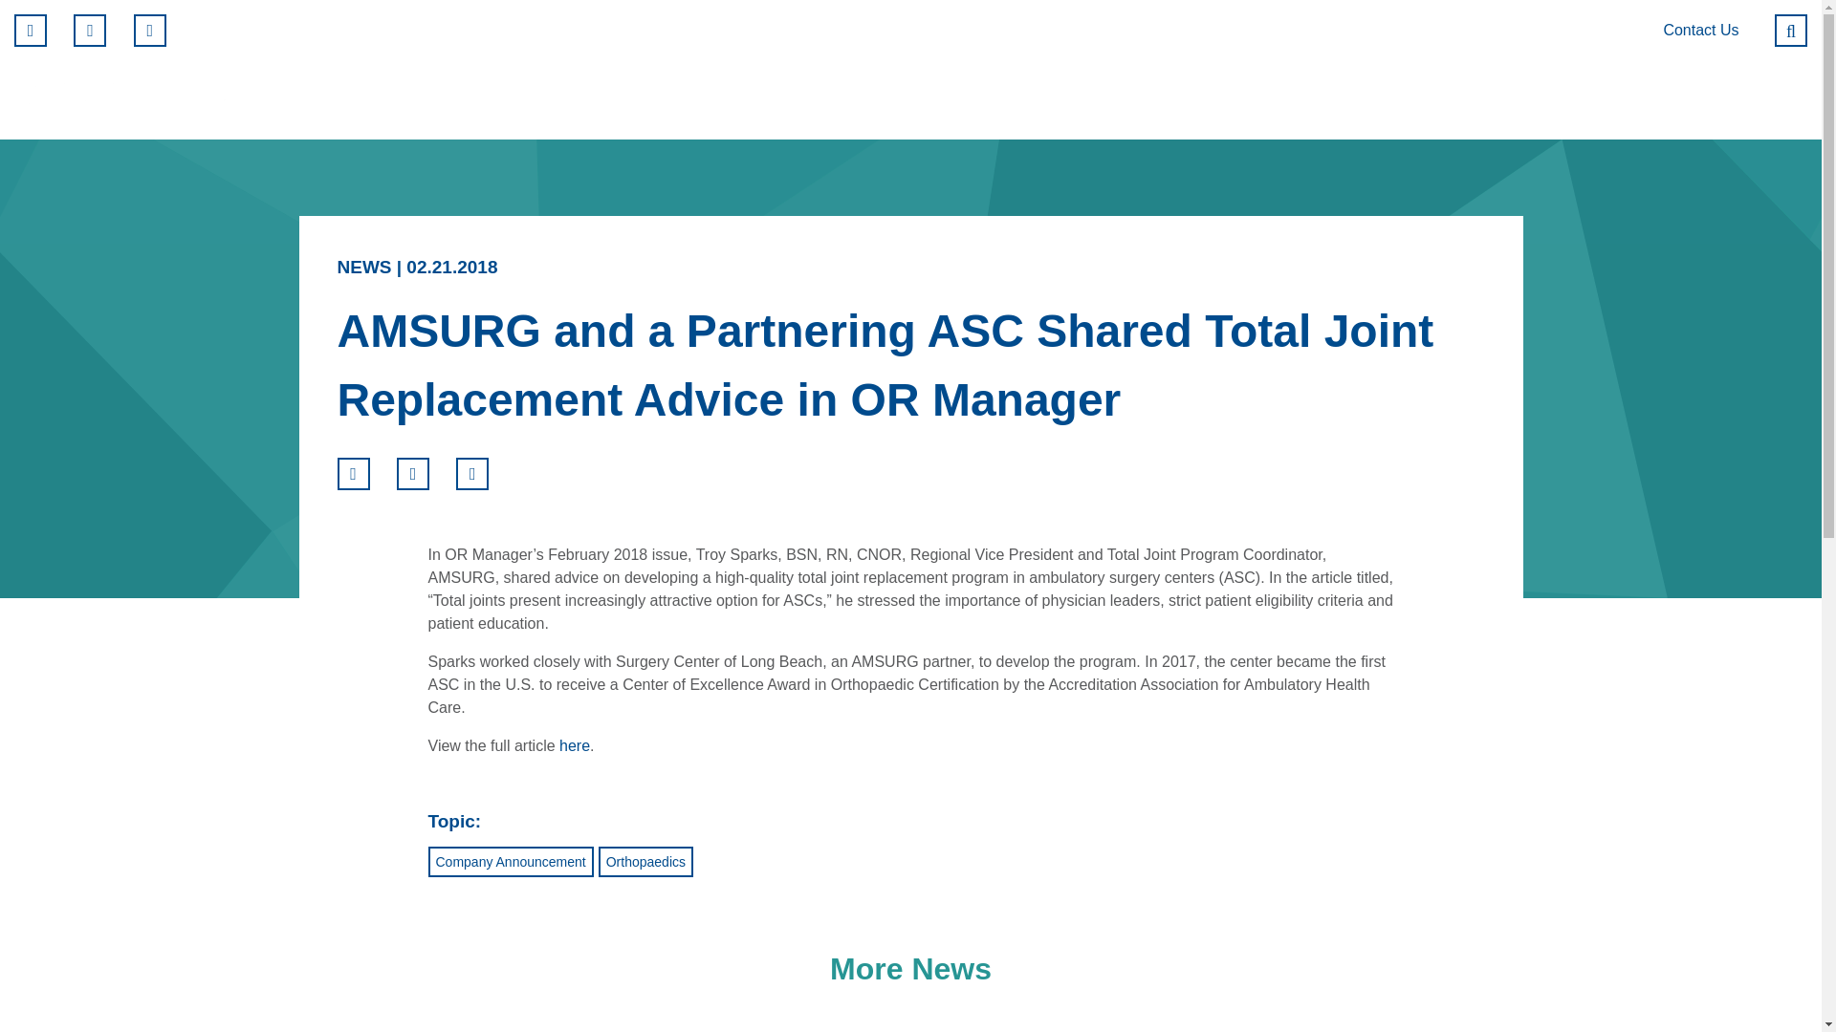 The width and height of the screenshot is (1836, 1032). I want to click on Orthopaedics, so click(645, 862).